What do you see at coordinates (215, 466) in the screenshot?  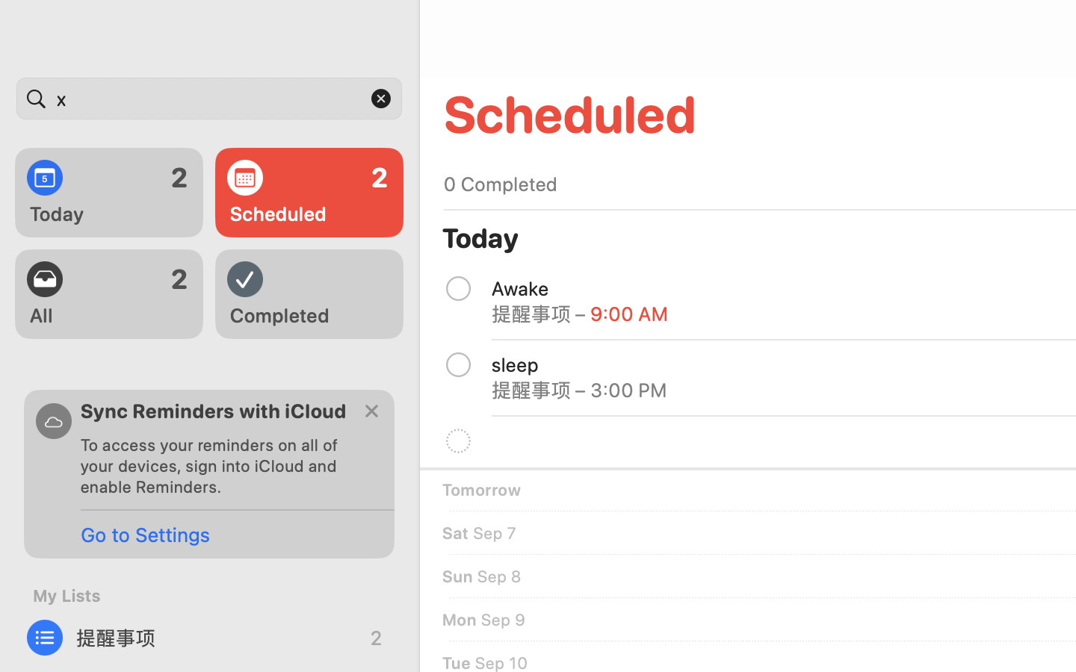 I see `To access your reminders on all of your devices, sign into iCloud and enable Reminders.` at bounding box center [215, 466].